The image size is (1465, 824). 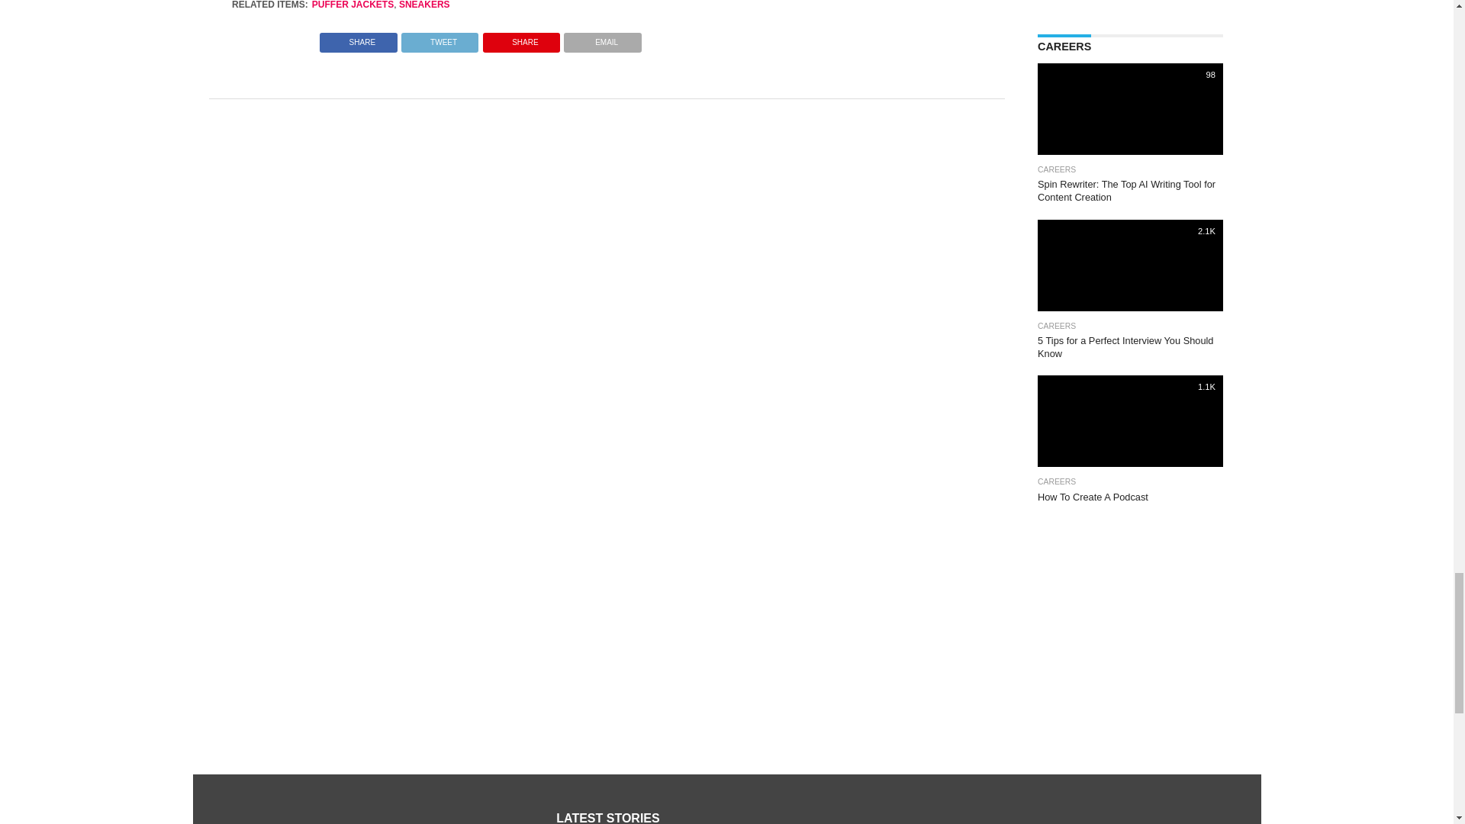 I want to click on Tweet This Post, so click(x=439, y=38).